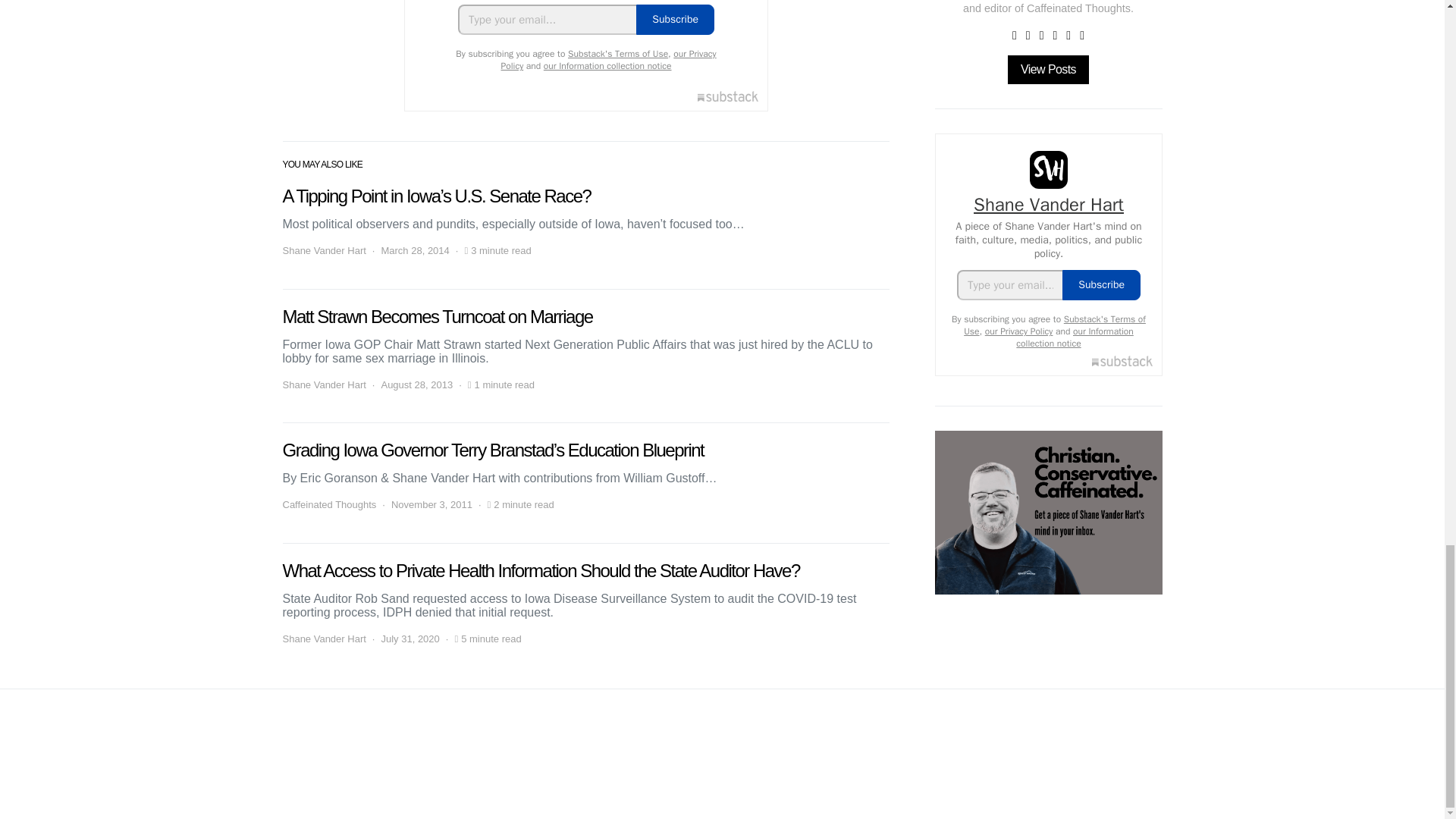  Describe the element at coordinates (323, 639) in the screenshot. I see `View all posts by Shane Vander Hart` at that location.